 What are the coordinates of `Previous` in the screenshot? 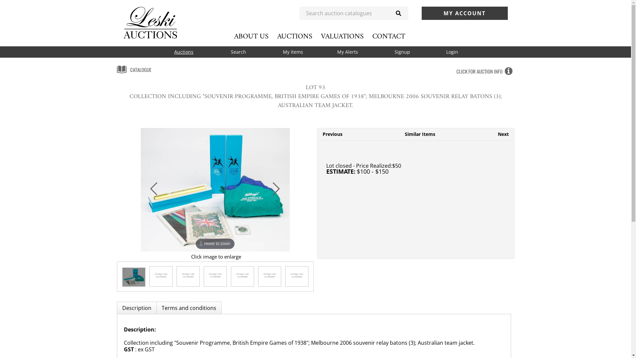 It's located at (155, 191).